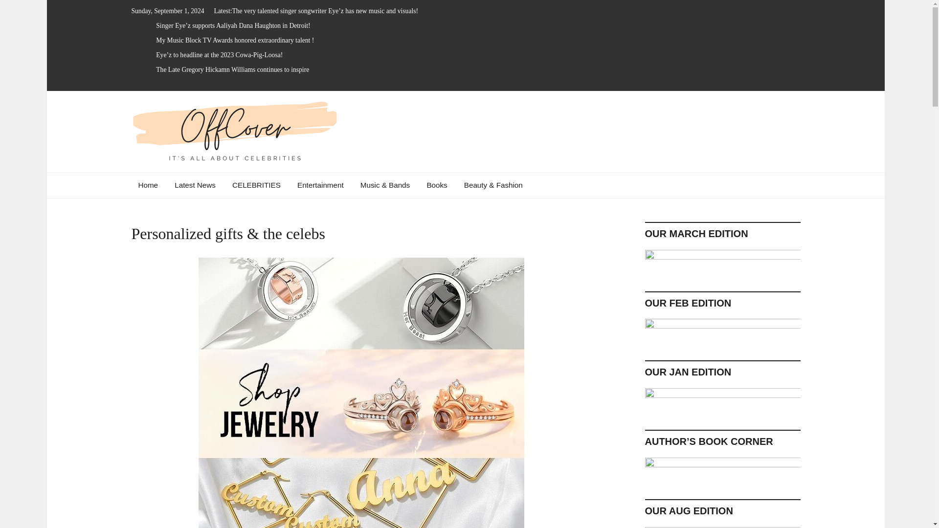 The width and height of the screenshot is (939, 528). I want to click on CELEBRITIES, so click(256, 185).